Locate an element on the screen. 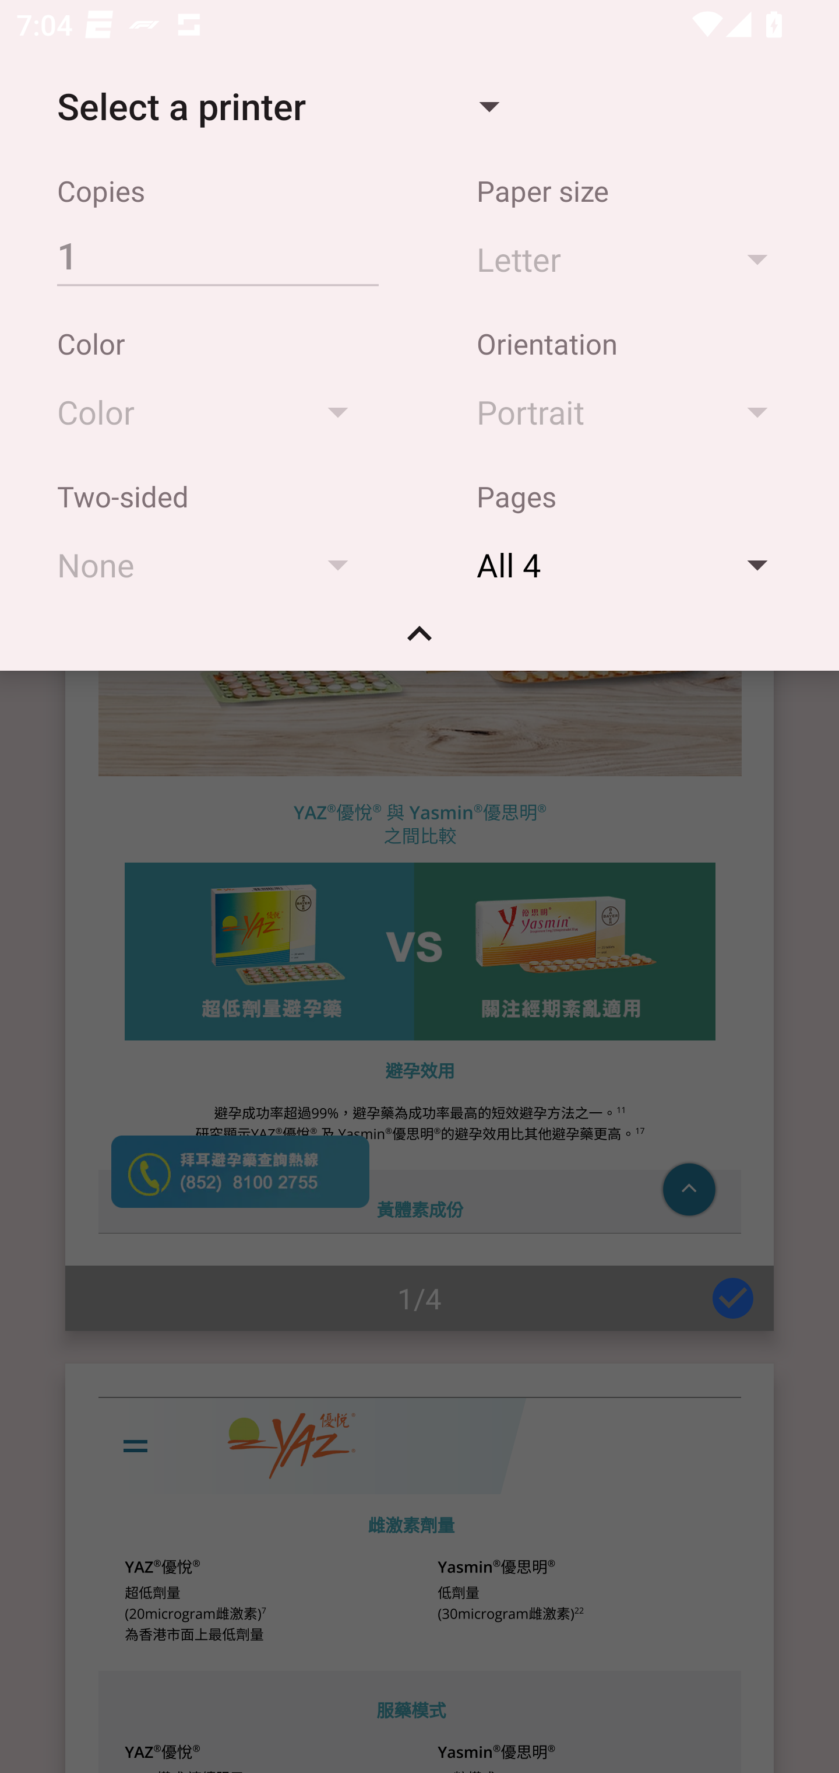 The height and width of the screenshot is (1773, 839). Portrait is located at coordinates (633, 412).